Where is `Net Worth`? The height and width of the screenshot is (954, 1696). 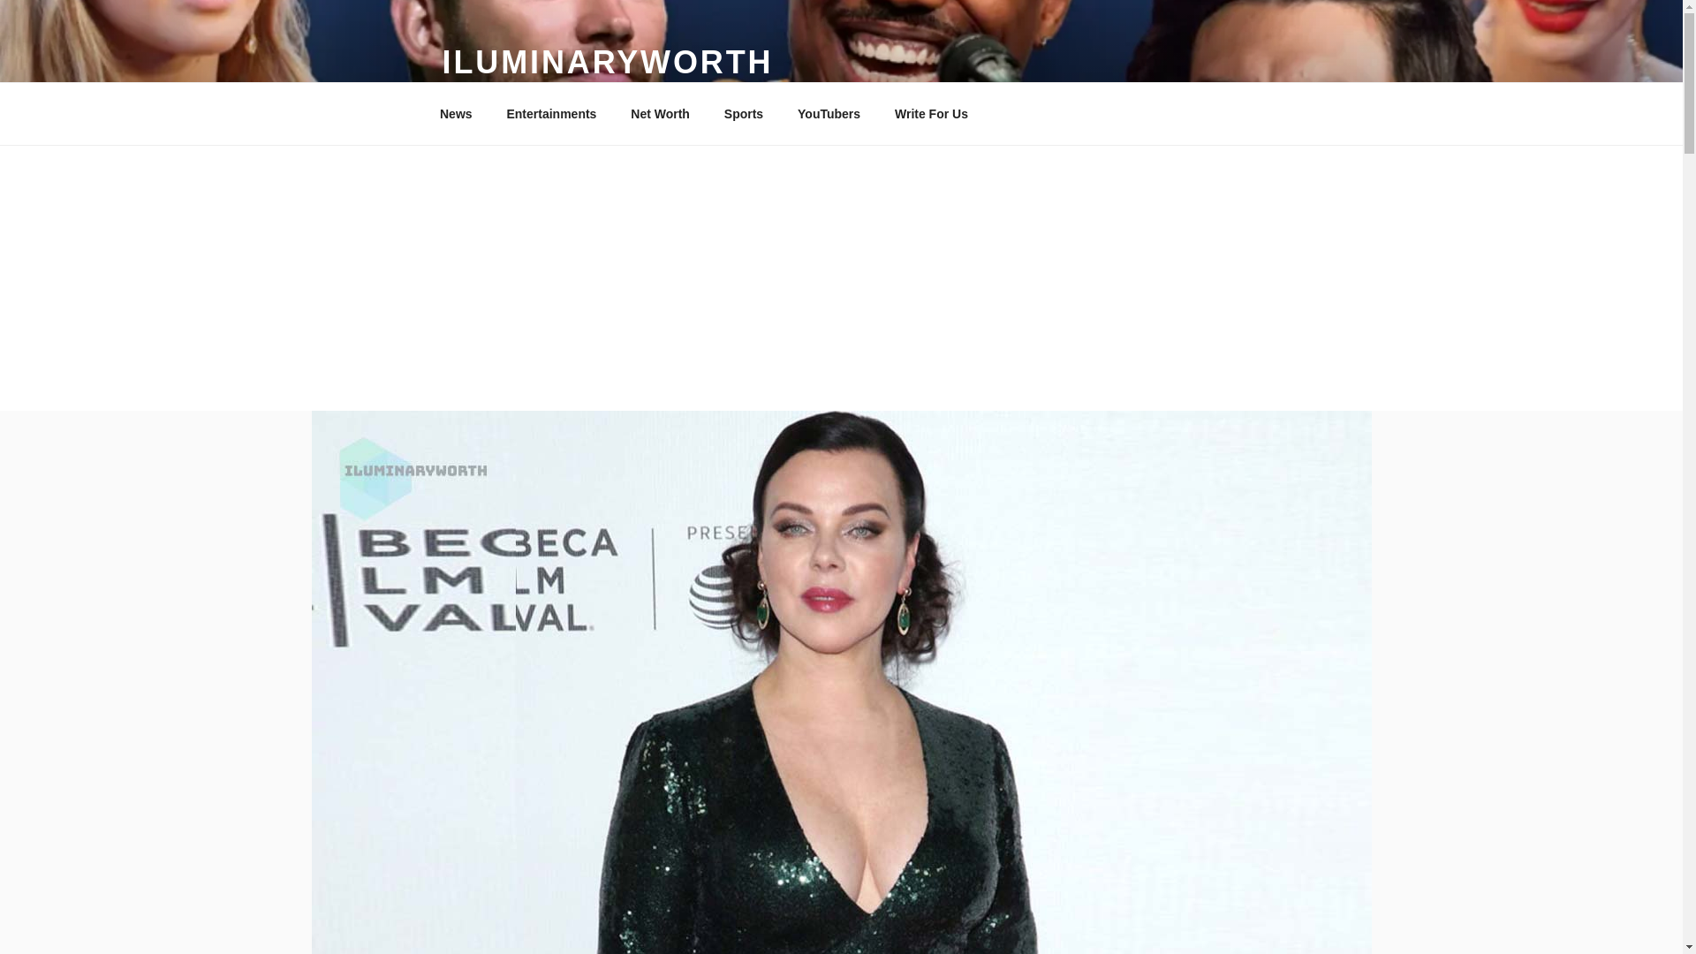 Net Worth is located at coordinates (660, 113).